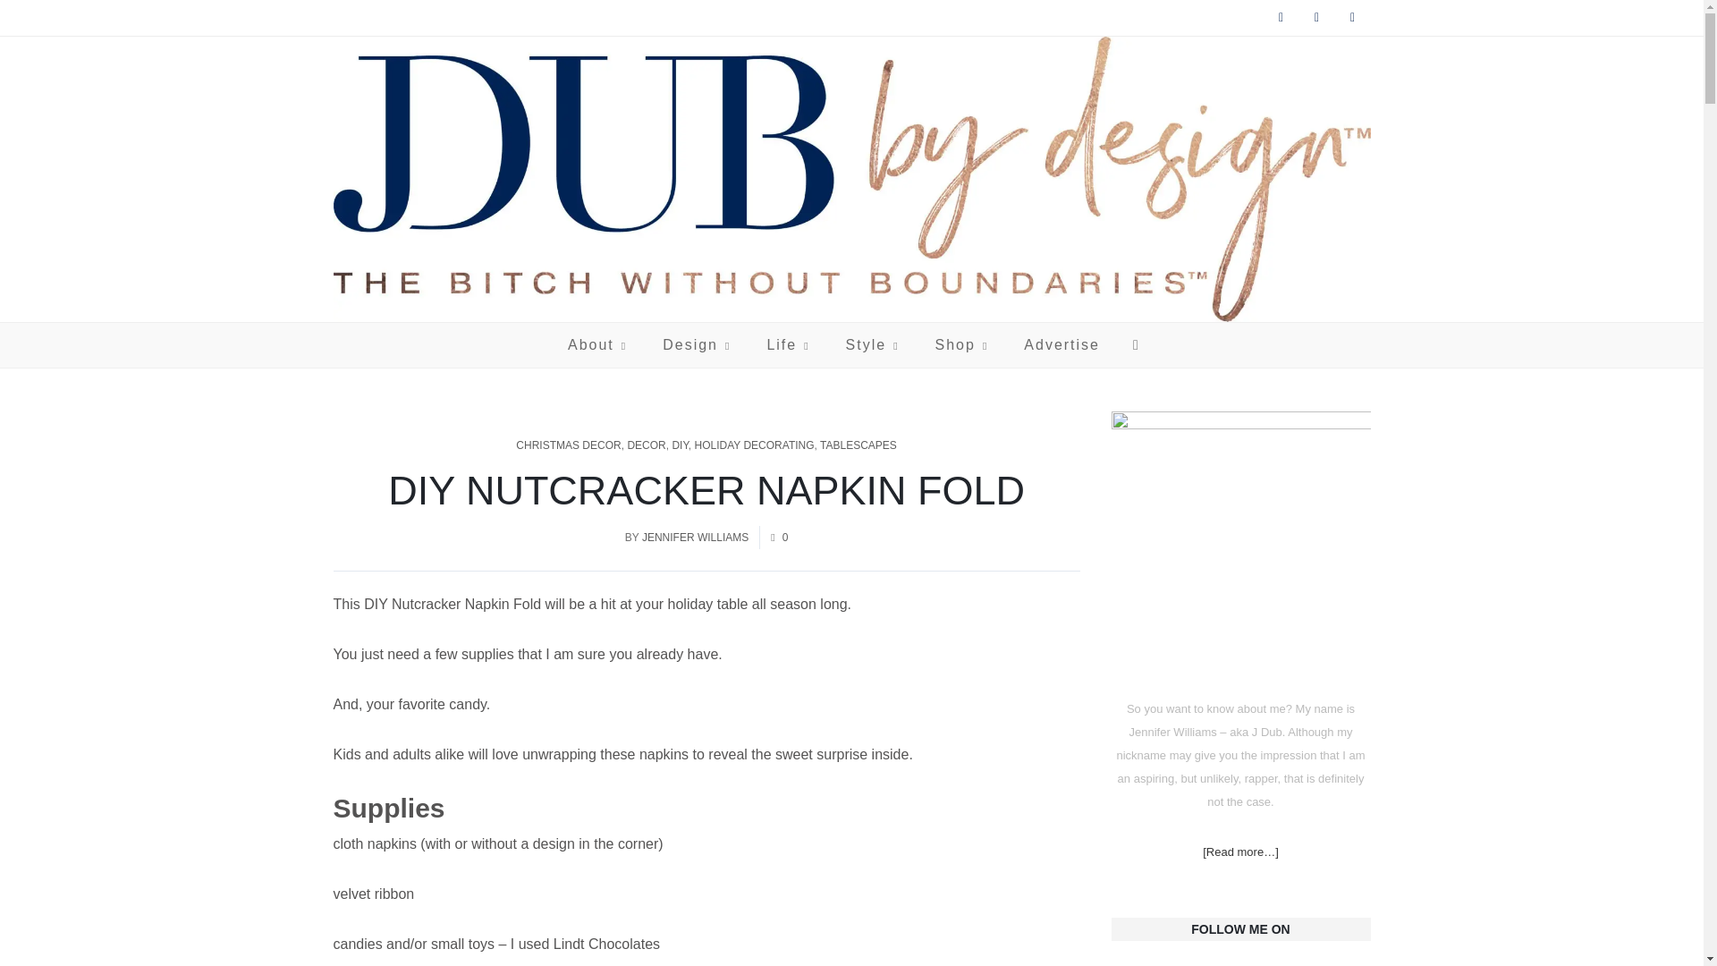 This screenshot has height=966, width=1717. I want to click on Design, so click(697, 345).